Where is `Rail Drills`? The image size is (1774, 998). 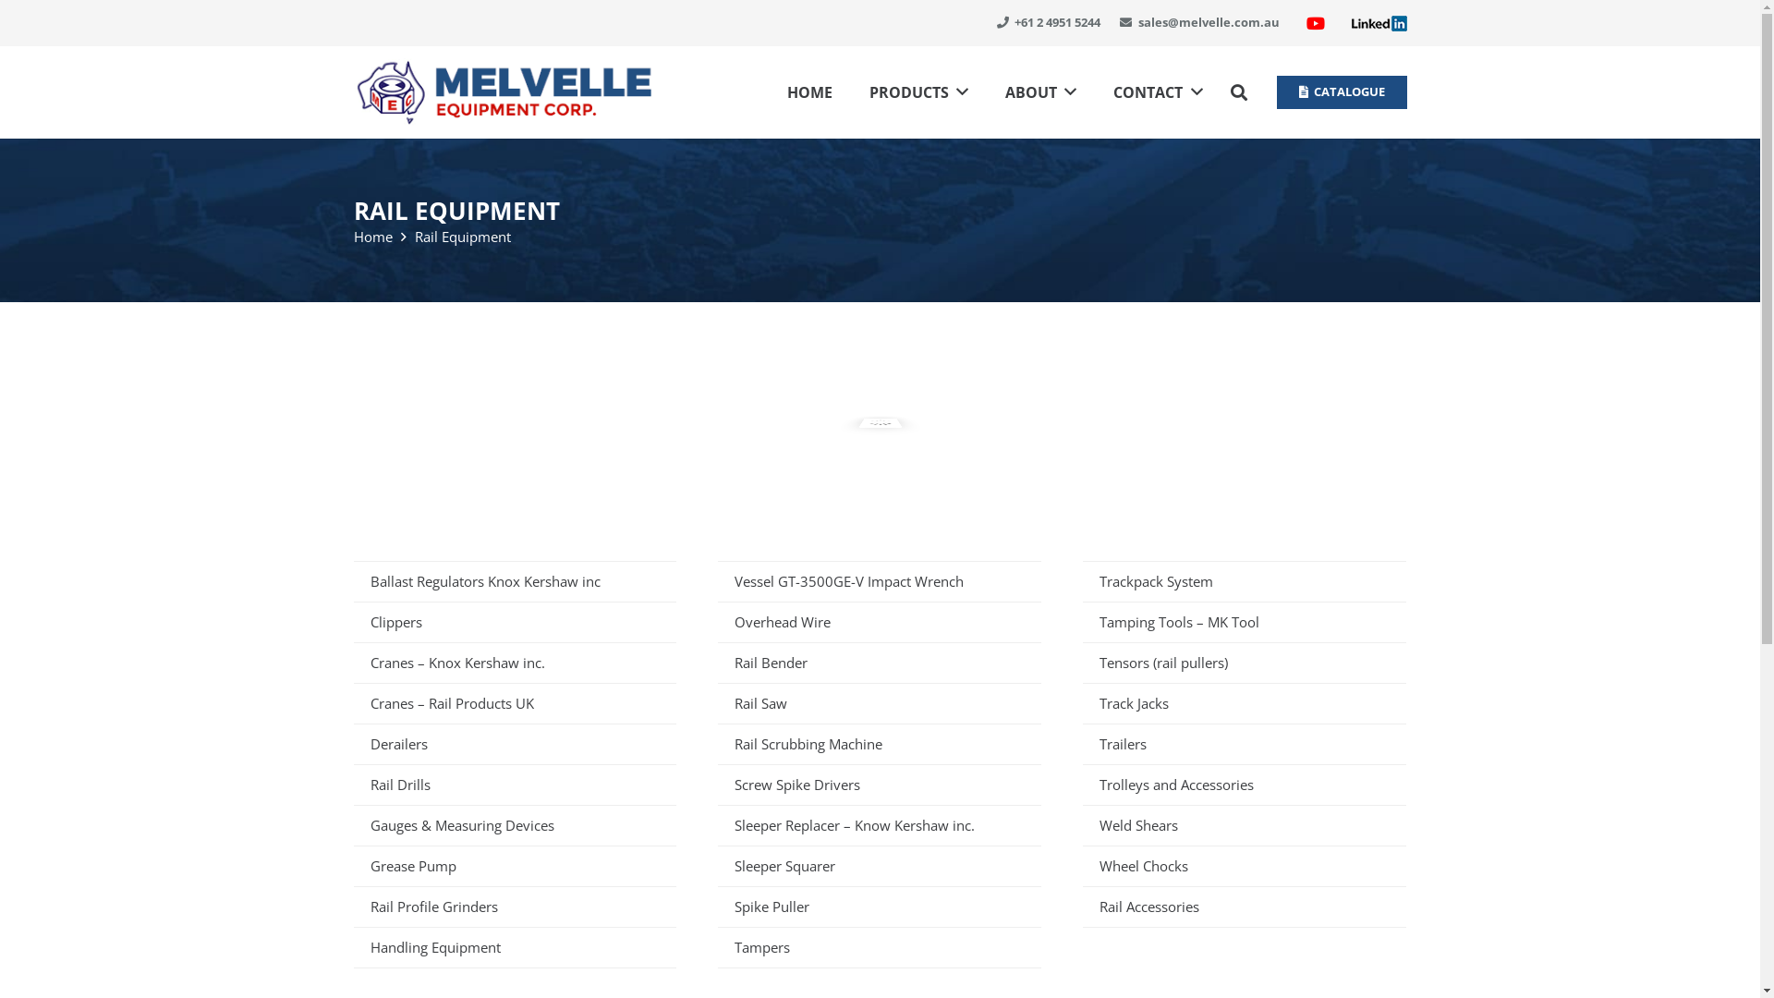
Rail Drills is located at coordinates (515, 785).